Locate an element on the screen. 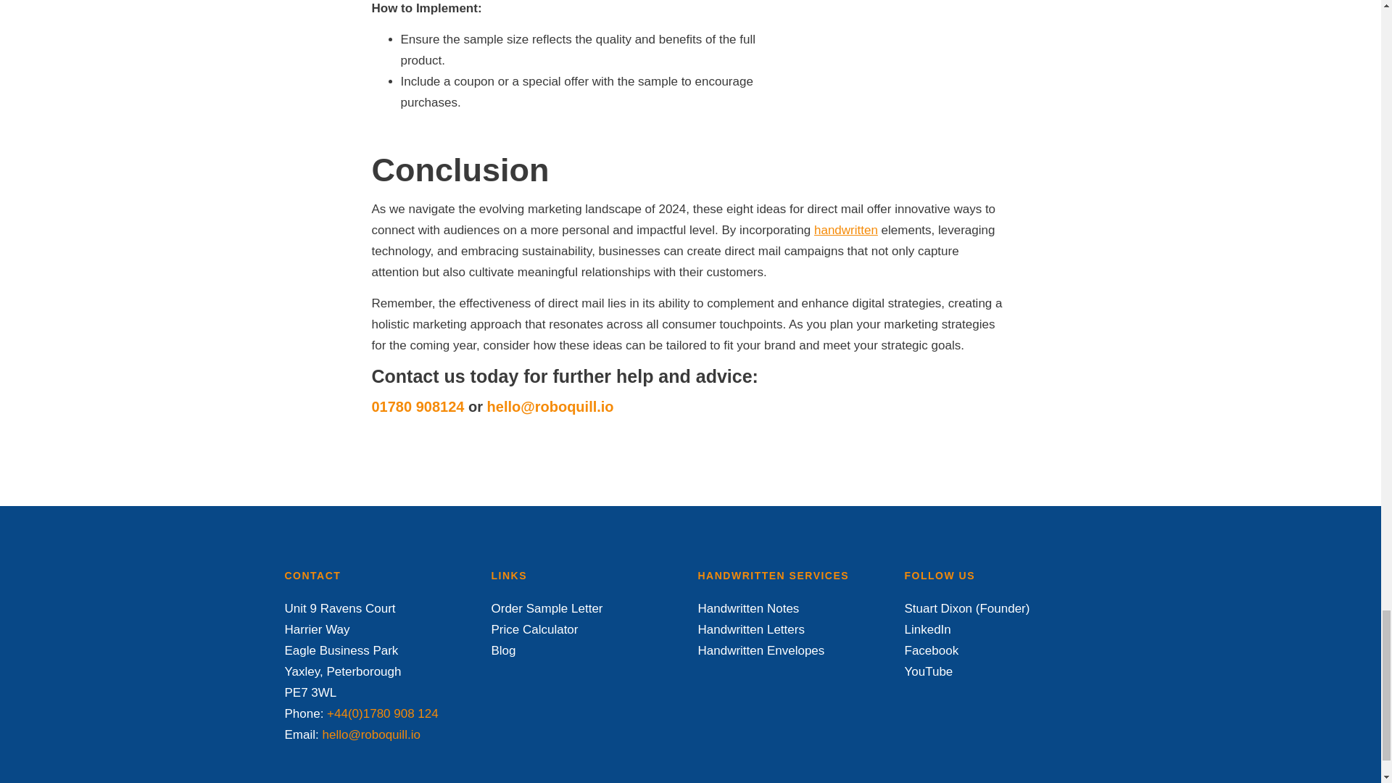 The width and height of the screenshot is (1392, 783). handwritten is located at coordinates (846, 230).